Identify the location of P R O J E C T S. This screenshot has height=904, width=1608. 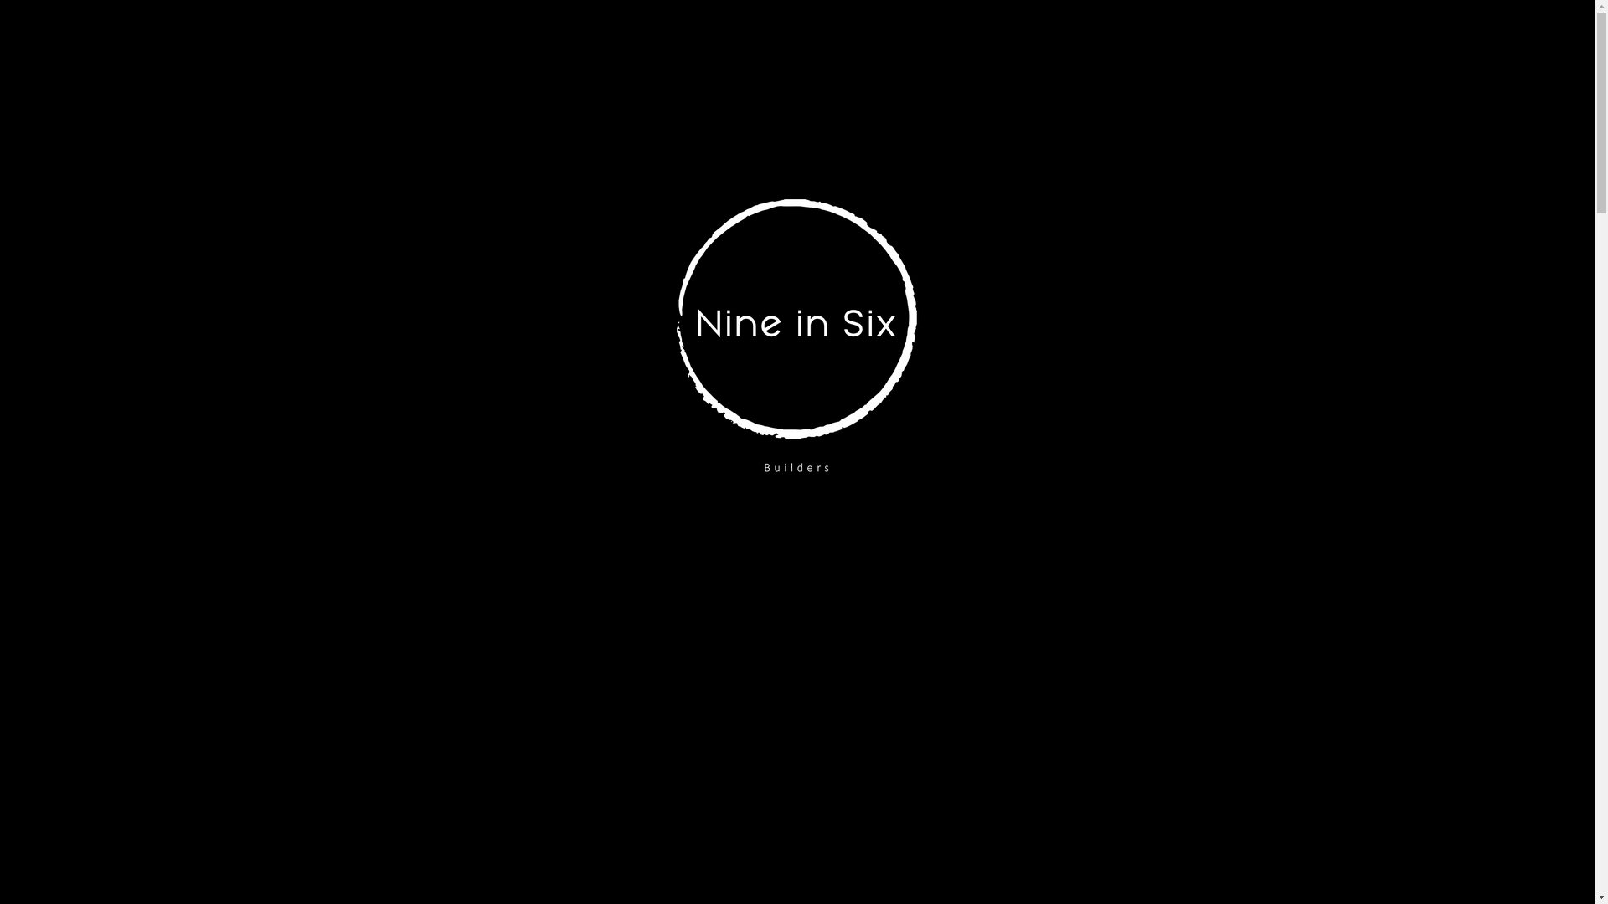
(1254, 42).